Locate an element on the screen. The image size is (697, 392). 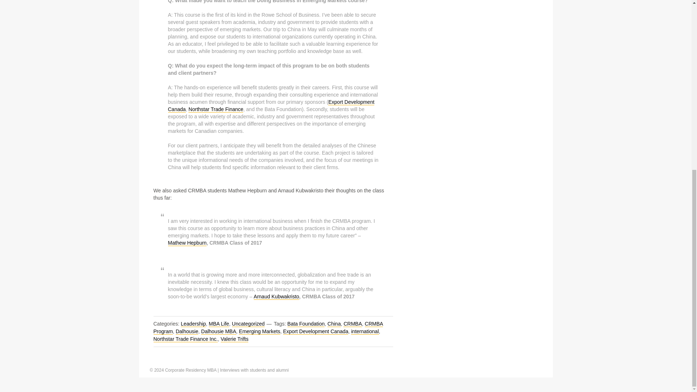
Dalhousie MBA is located at coordinates (219, 332).